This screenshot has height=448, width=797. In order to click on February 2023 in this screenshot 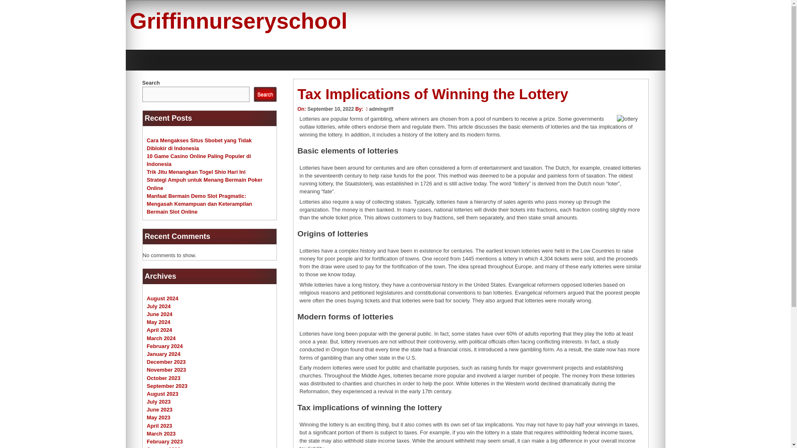, I will do `click(165, 441)`.